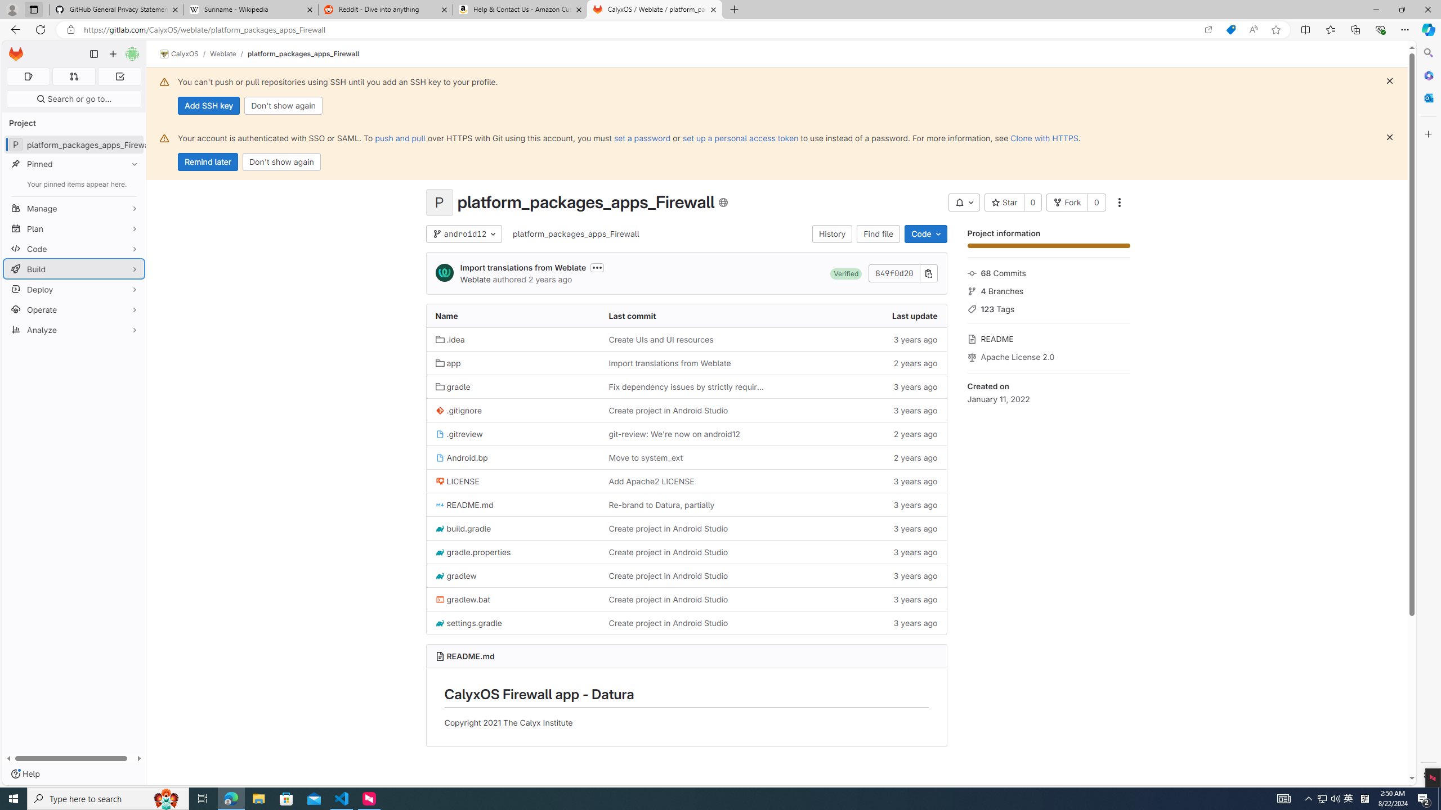 The image size is (1441, 810). Describe the element at coordinates (576, 233) in the screenshot. I see `platform_packages_apps_Firewall` at that location.